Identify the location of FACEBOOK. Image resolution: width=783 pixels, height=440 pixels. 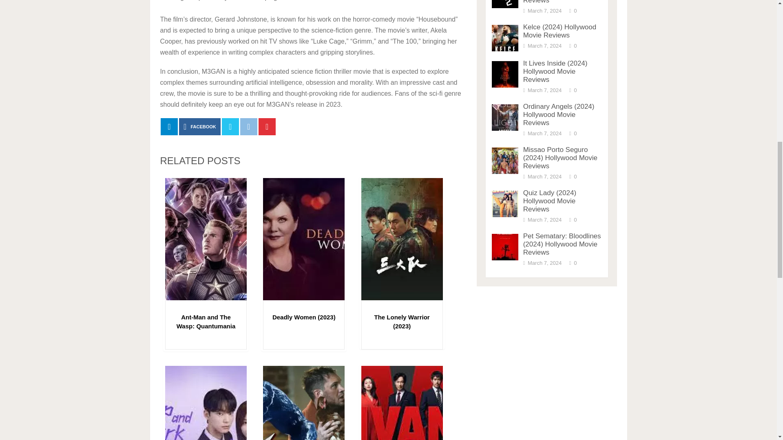
(200, 126).